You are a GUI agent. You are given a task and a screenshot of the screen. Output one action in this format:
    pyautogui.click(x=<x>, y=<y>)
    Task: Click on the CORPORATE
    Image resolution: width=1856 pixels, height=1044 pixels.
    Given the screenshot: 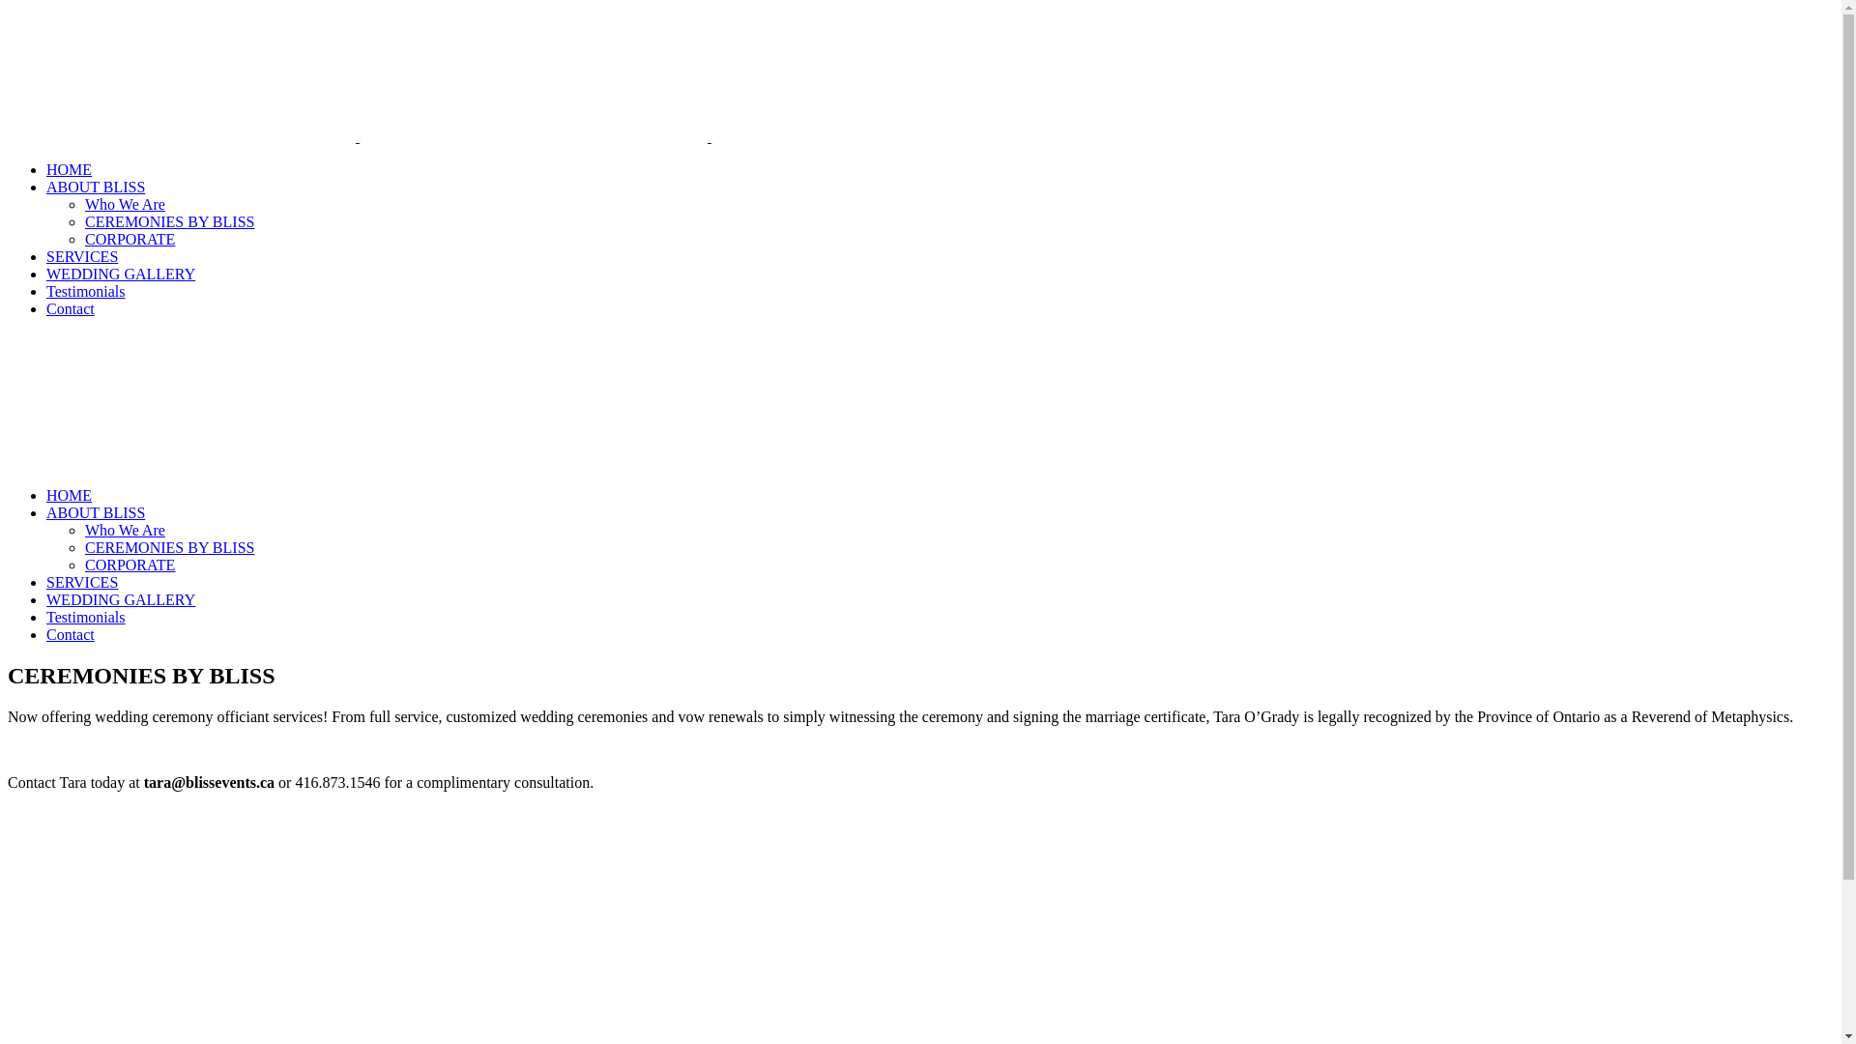 What is the action you would take?
    pyautogui.click(x=130, y=240)
    